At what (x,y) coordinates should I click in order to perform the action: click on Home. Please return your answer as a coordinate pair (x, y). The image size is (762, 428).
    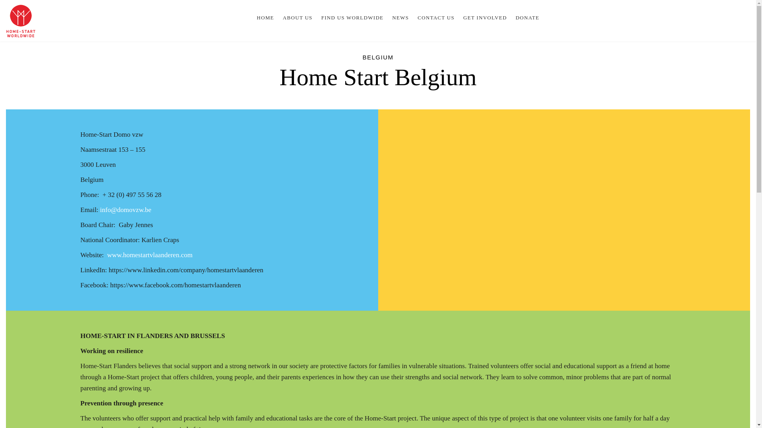
    Looking at the image, I should click on (265, 17).